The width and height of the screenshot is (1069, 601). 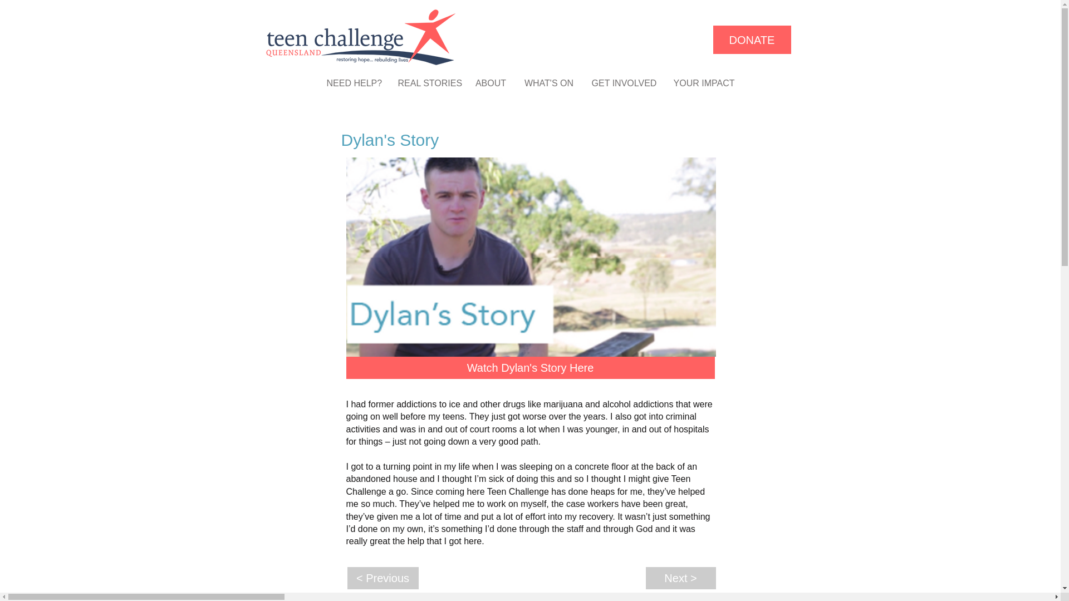 What do you see at coordinates (624, 83) in the screenshot?
I see `GET INVOLVED` at bounding box center [624, 83].